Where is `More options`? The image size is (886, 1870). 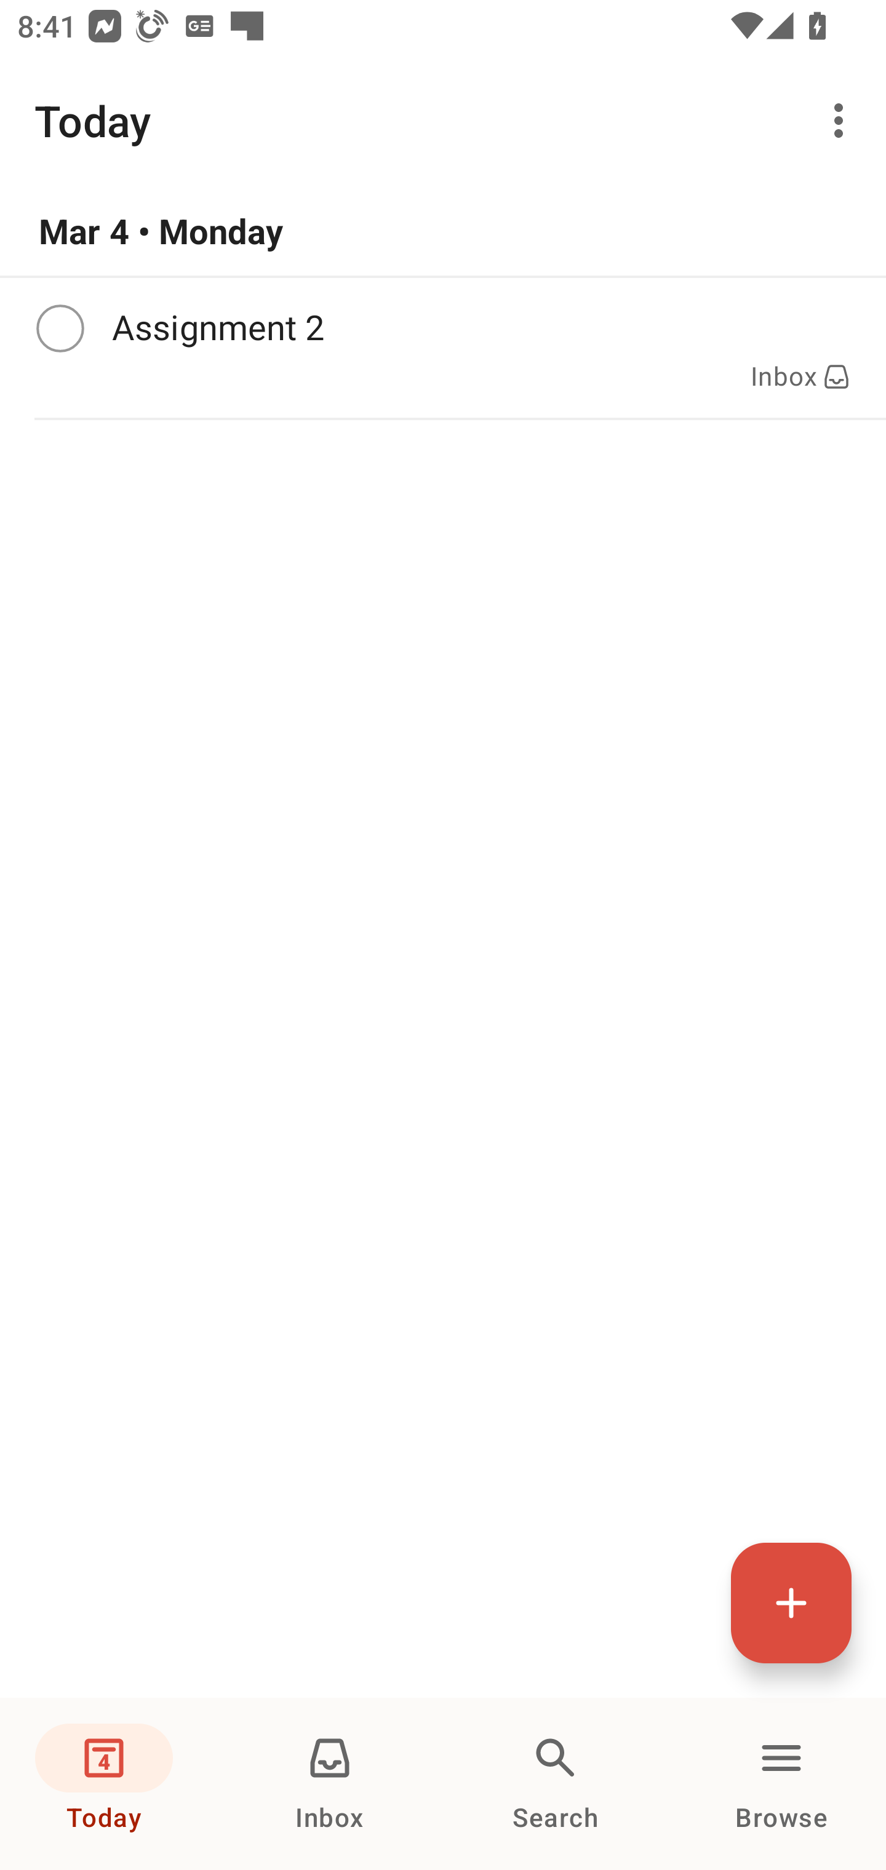
More options is located at coordinates (843, 121).